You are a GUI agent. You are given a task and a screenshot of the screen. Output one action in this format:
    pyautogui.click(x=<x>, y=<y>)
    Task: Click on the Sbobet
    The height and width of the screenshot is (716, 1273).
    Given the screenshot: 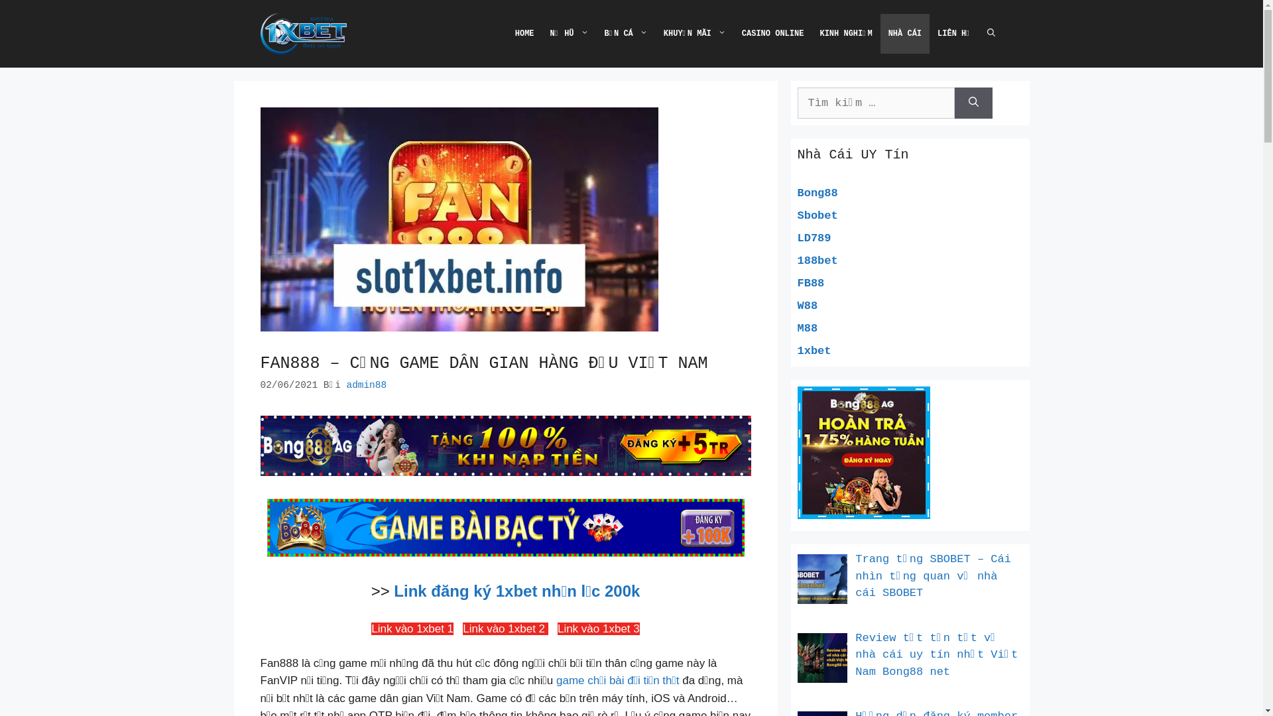 What is the action you would take?
    pyautogui.click(x=817, y=216)
    